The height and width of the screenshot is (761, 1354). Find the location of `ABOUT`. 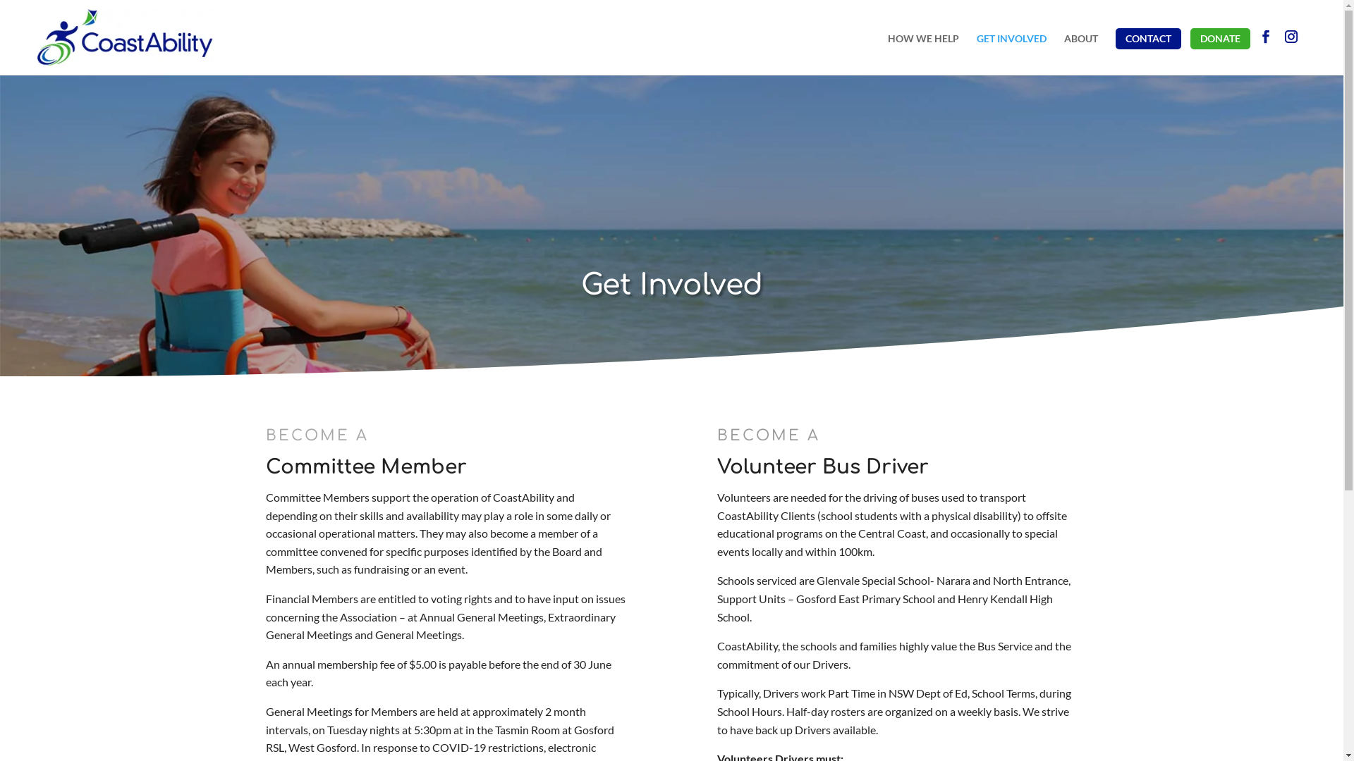

ABOUT is located at coordinates (1081, 53).